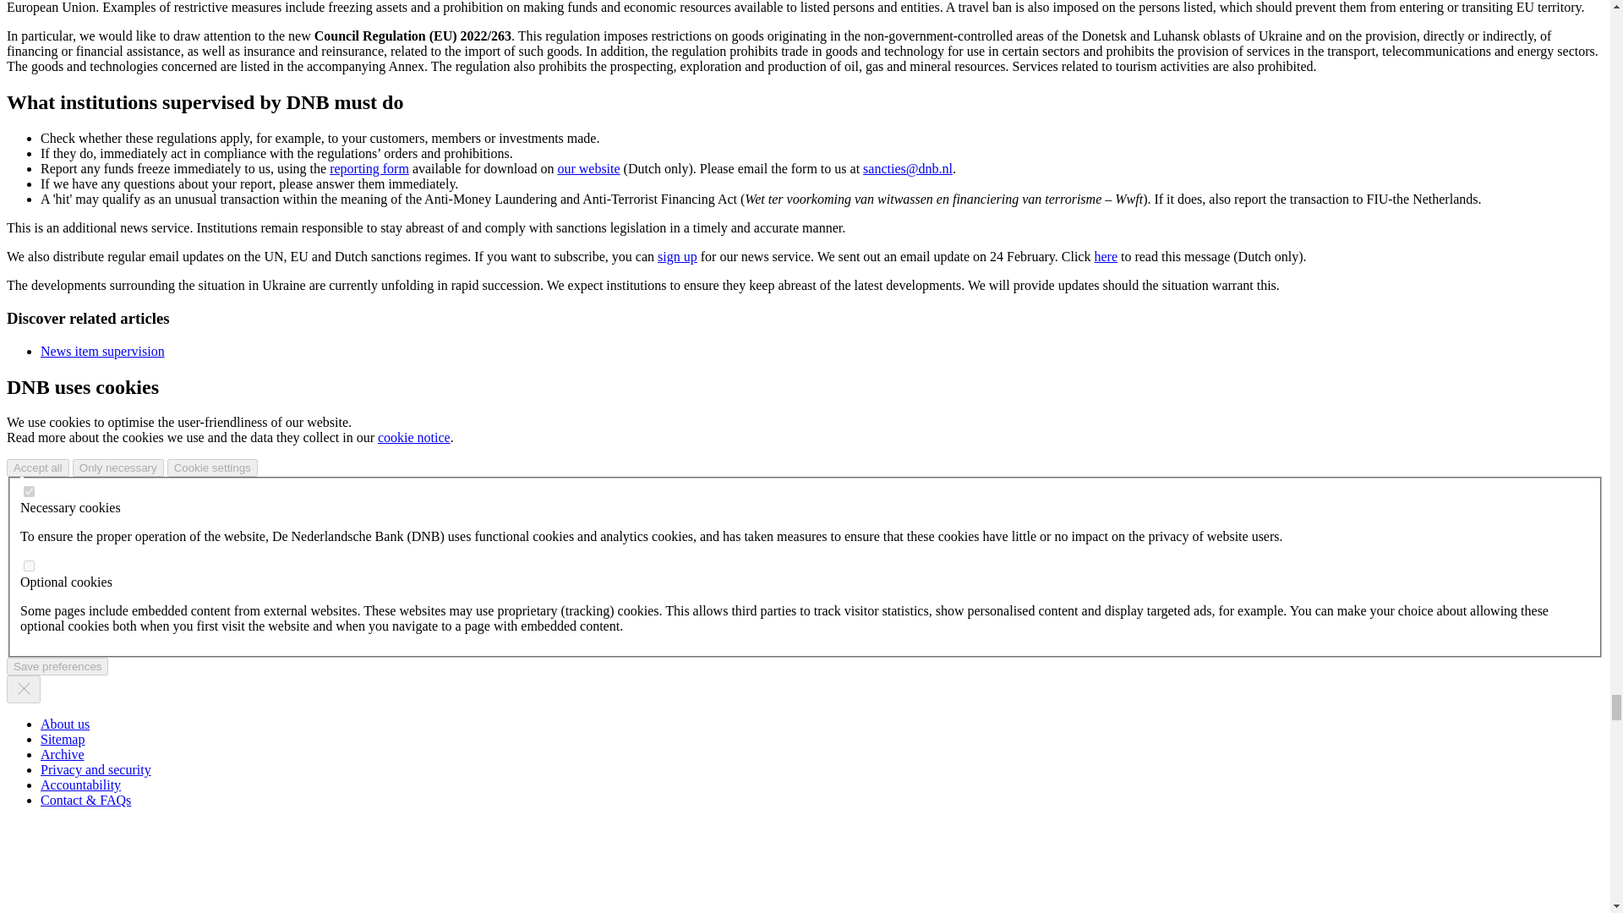 The height and width of the screenshot is (913, 1623). Describe the element at coordinates (64, 724) in the screenshot. I see `About us` at that location.